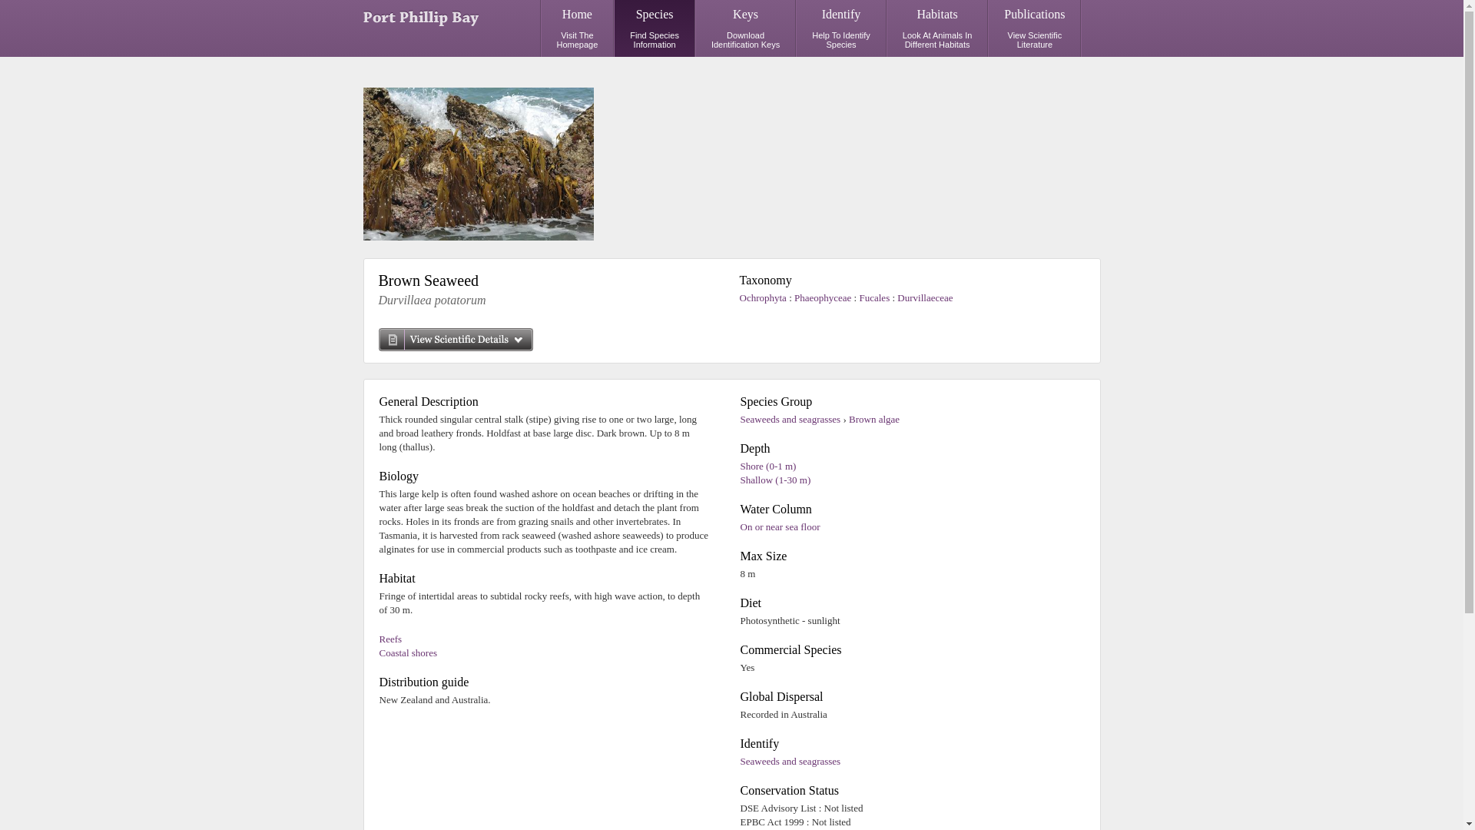 This screenshot has width=1475, height=830. I want to click on Brown algae, so click(840, 28).